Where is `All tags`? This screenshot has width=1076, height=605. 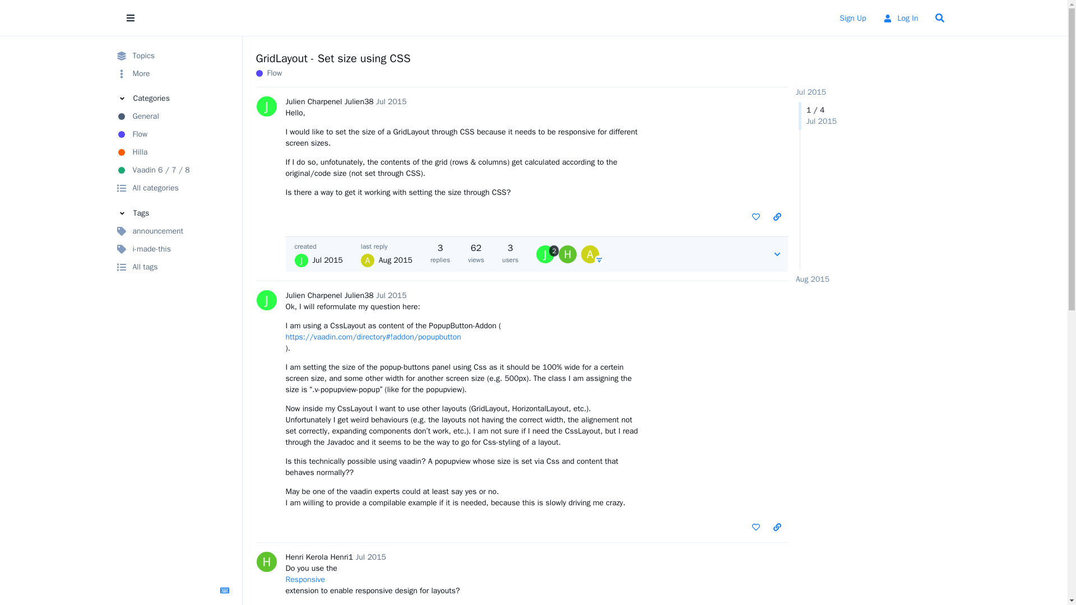 All tags is located at coordinates (174, 267).